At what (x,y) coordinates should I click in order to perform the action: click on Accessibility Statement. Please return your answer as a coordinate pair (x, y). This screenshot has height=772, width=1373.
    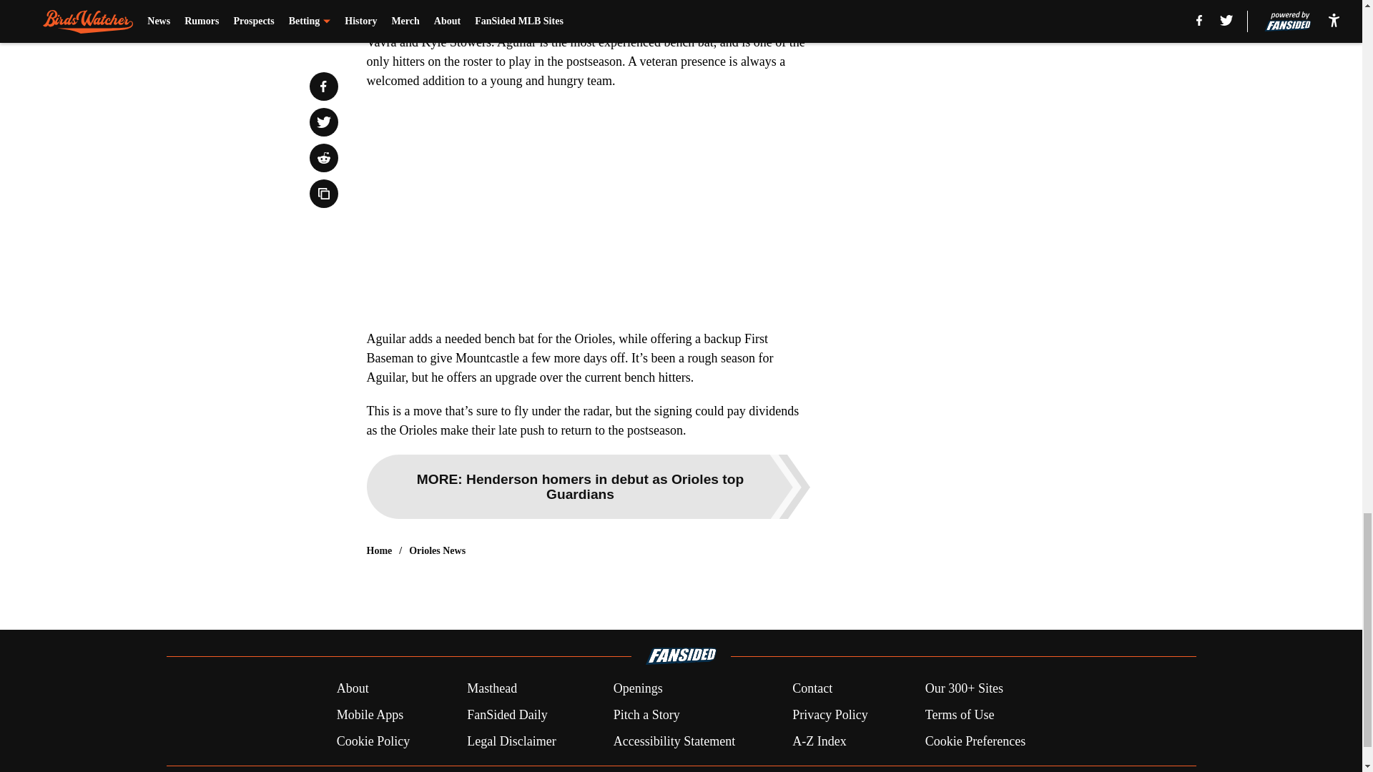
    Looking at the image, I should click on (674, 741).